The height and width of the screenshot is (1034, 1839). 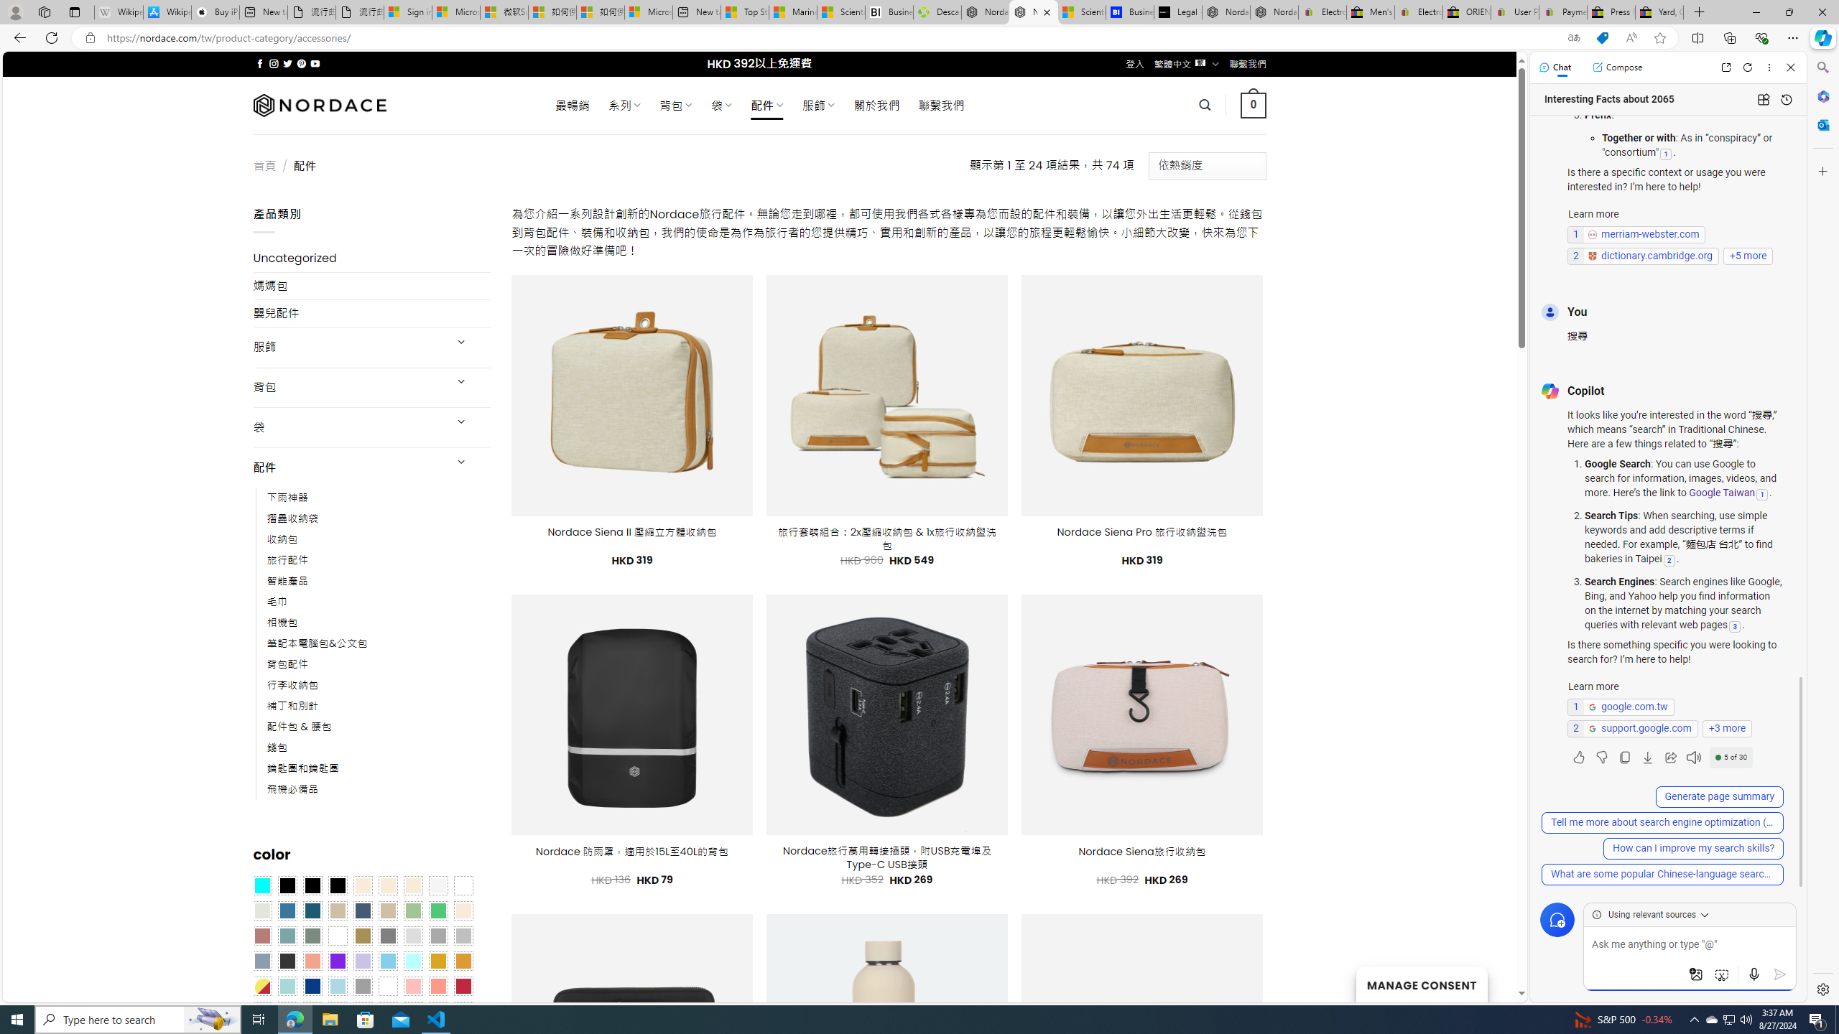 What do you see at coordinates (315, 63) in the screenshot?
I see `Follow on YouTube` at bounding box center [315, 63].